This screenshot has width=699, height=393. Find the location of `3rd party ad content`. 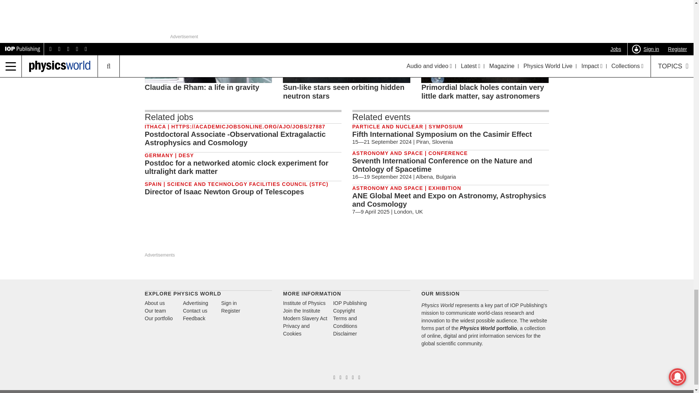

3rd party ad content is located at coordinates (175, 242).